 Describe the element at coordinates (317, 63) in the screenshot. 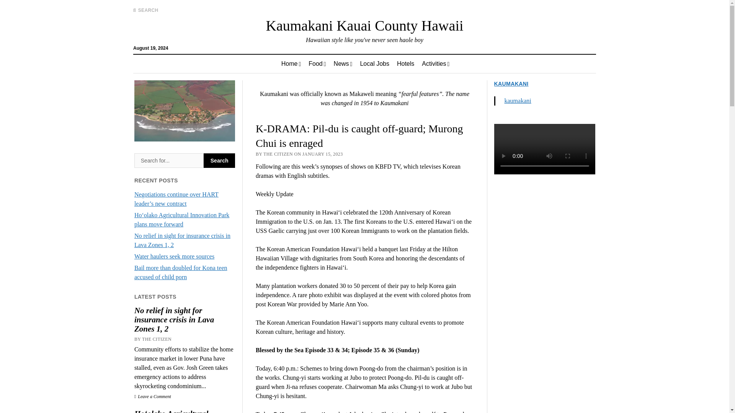

I see `Food` at that location.